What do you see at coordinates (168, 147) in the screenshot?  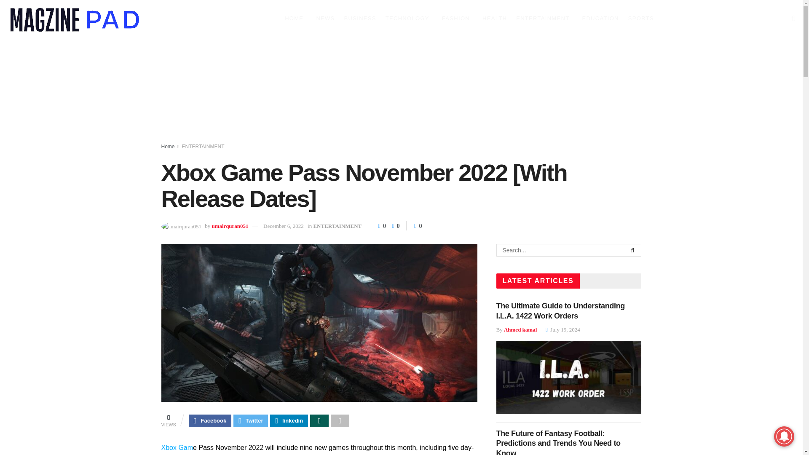 I see `Home` at bounding box center [168, 147].